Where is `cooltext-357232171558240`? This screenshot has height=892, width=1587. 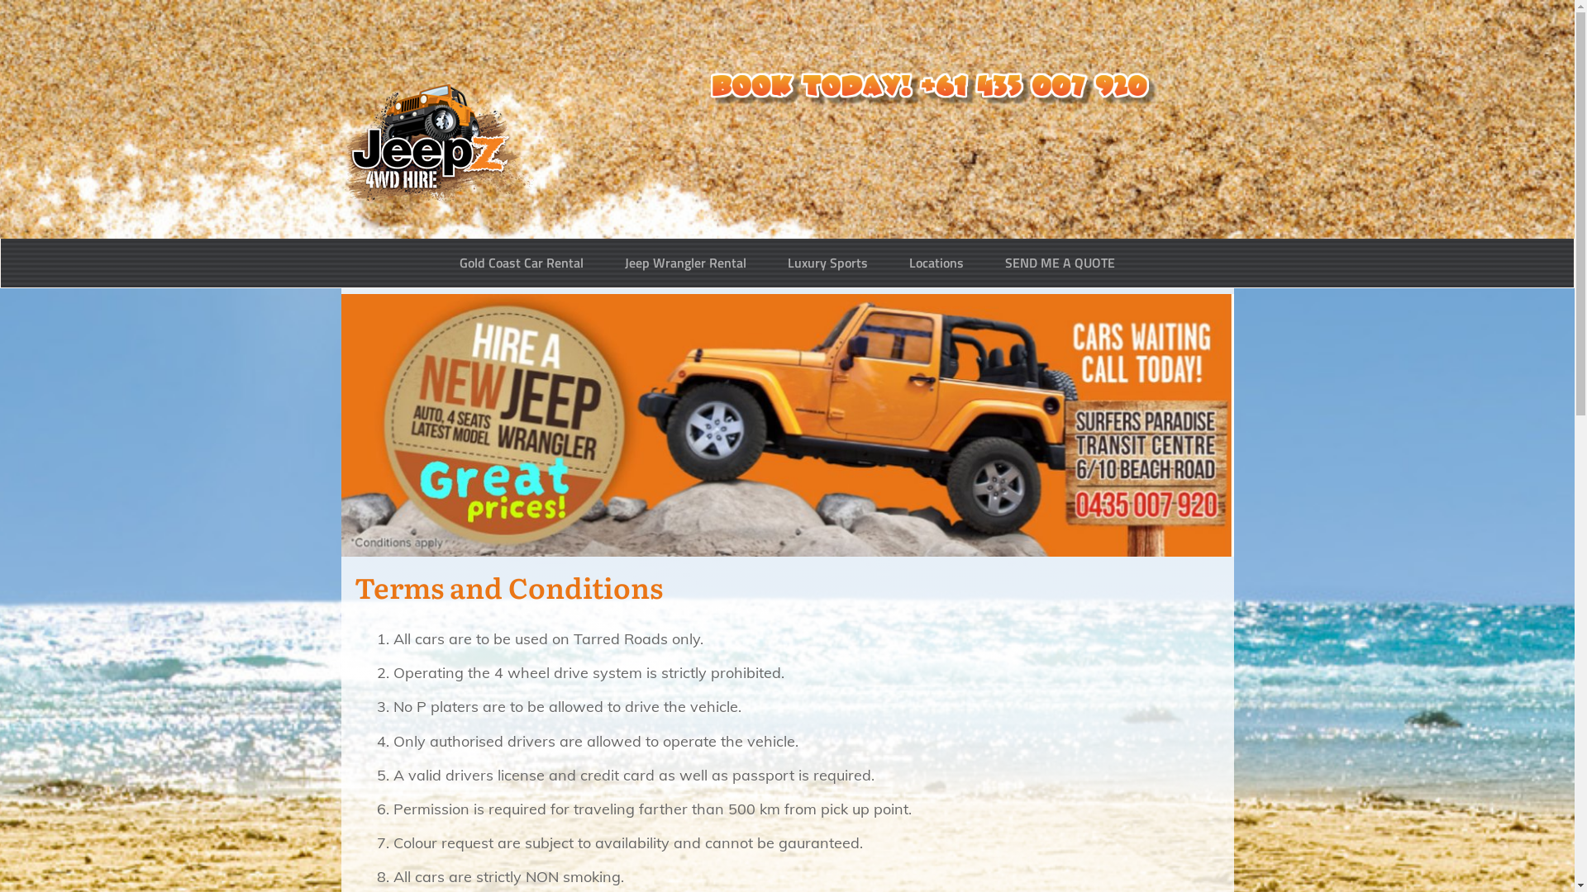 cooltext-357232171558240 is located at coordinates (934, 89).